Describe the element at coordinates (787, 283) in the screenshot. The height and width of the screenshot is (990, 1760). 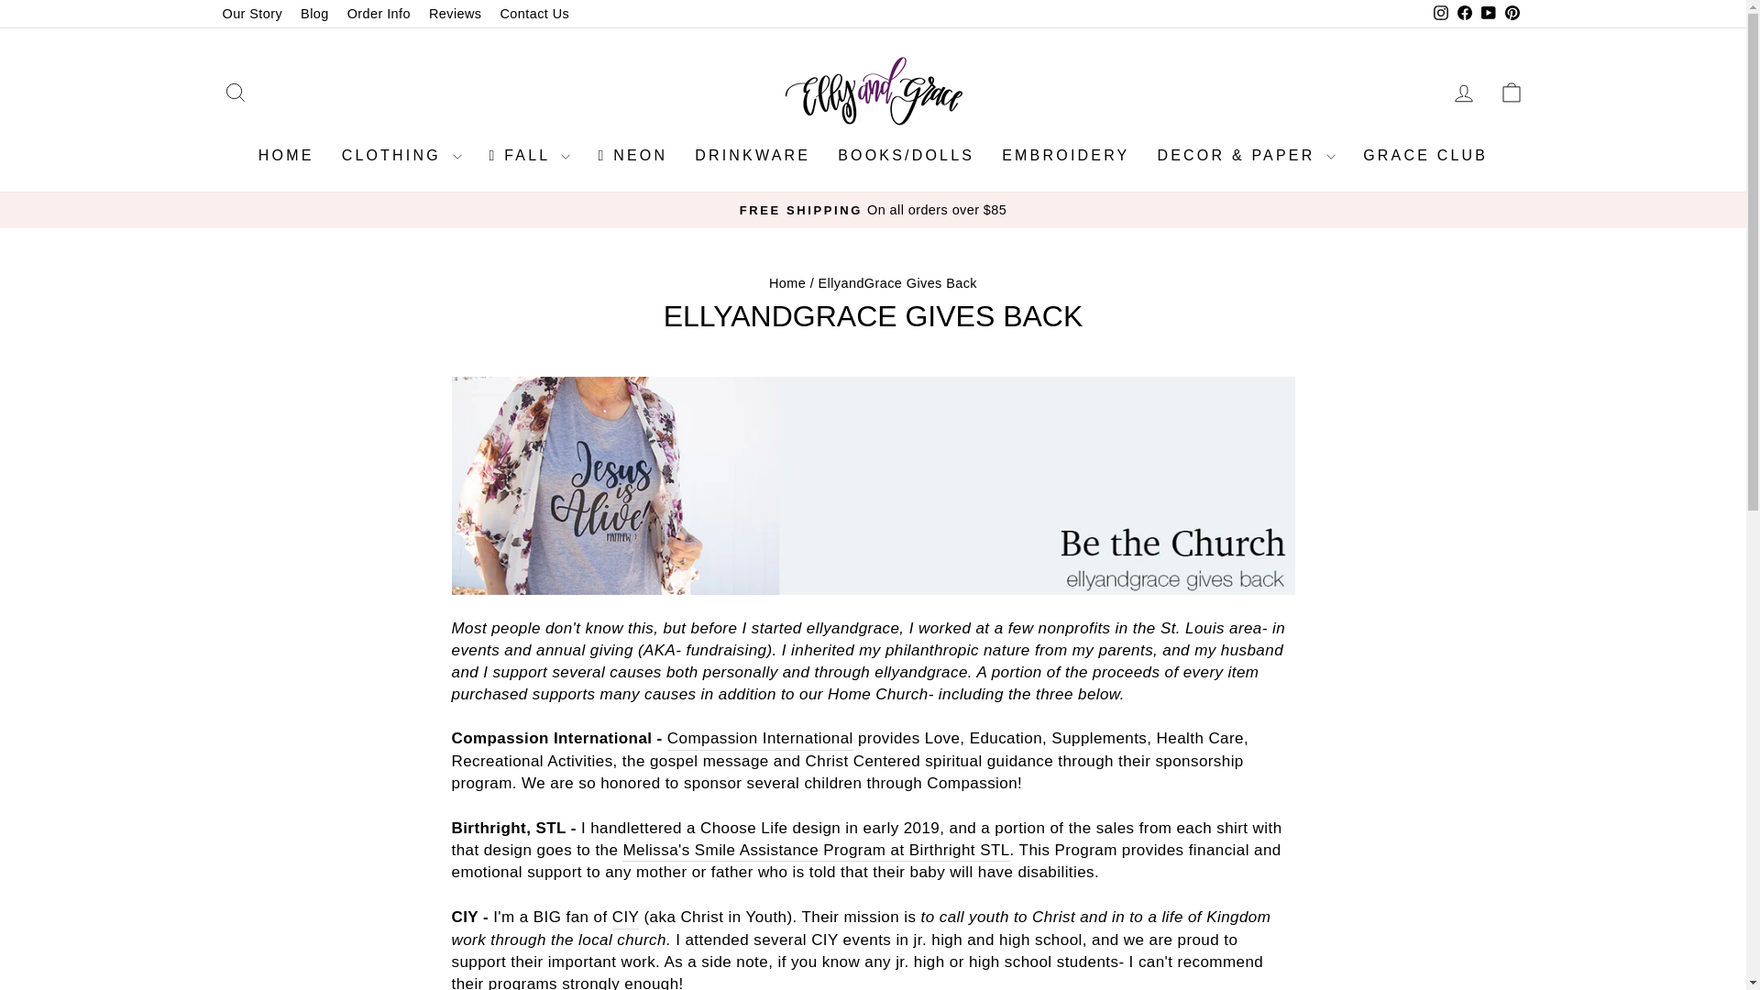
I see `Back to the frontpage` at that location.